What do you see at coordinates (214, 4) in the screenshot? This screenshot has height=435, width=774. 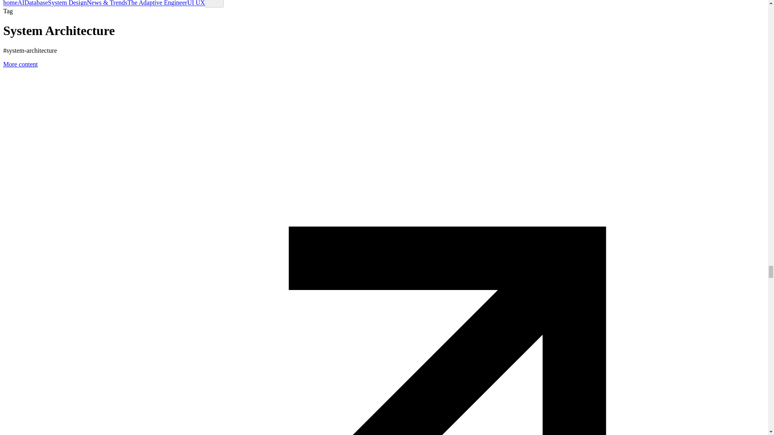 I see `More` at bounding box center [214, 4].